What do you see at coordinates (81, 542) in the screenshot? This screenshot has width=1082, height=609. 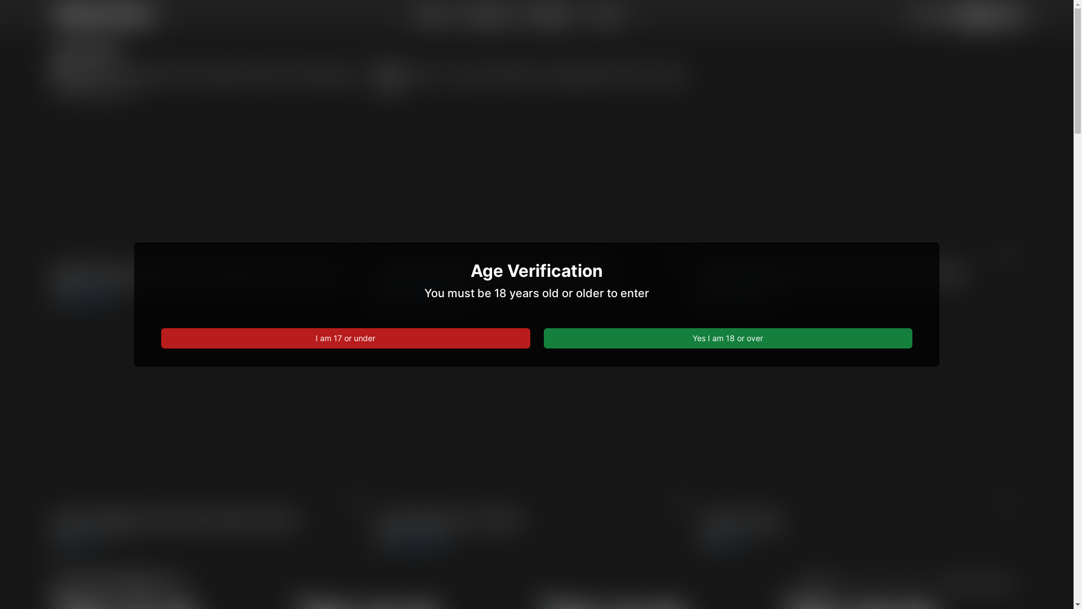 I see `Zoe Lark` at bounding box center [81, 542].